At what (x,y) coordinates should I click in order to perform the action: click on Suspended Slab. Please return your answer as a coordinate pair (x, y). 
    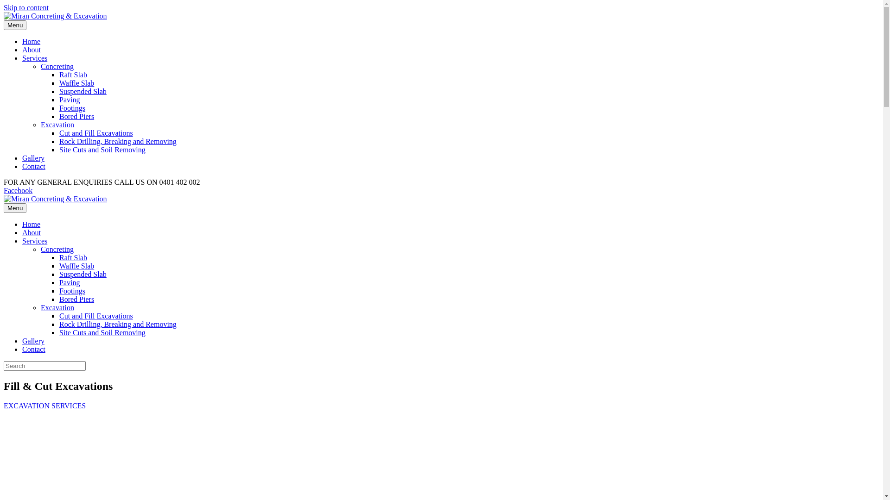
    Looking at the image, I should click on (83, 92).